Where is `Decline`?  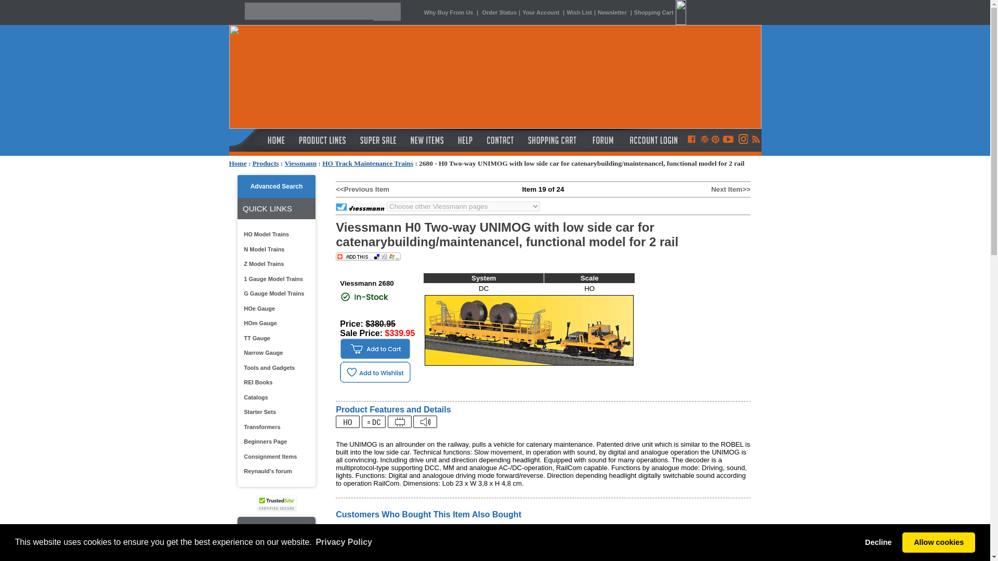
Decline is located at coordinates (878, 542).